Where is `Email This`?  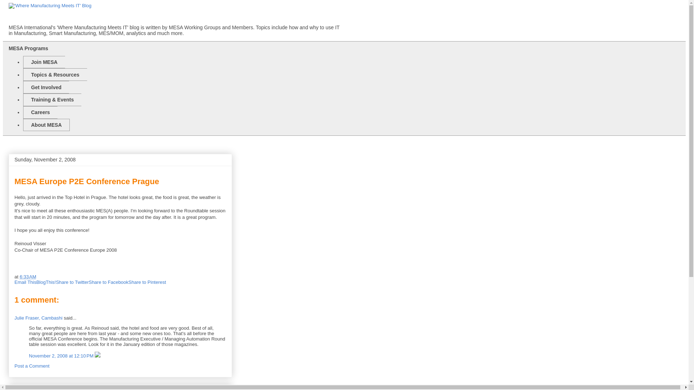 Email This is located at coordinates (25, 282).